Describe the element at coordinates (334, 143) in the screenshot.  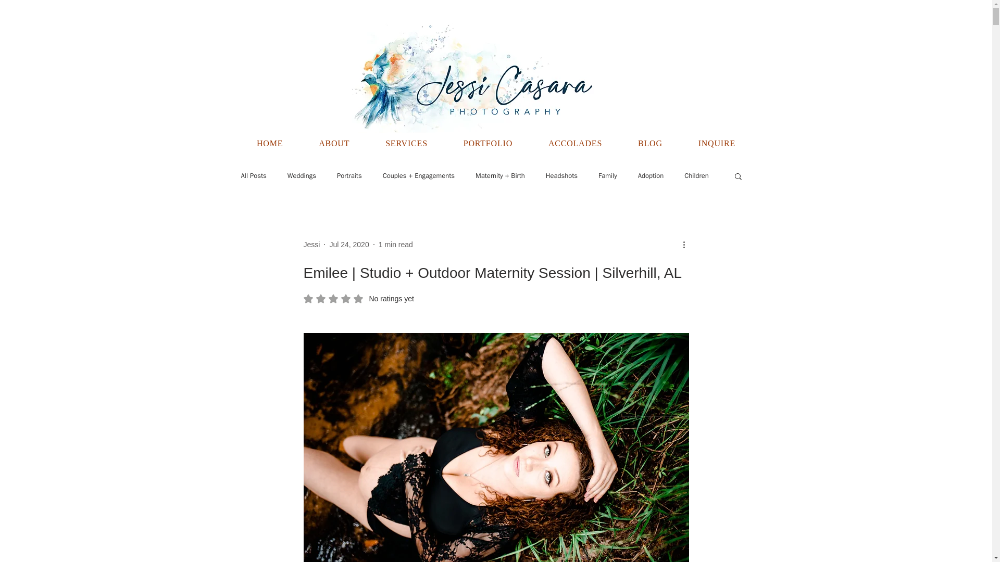
I see `Jessi` at that location.